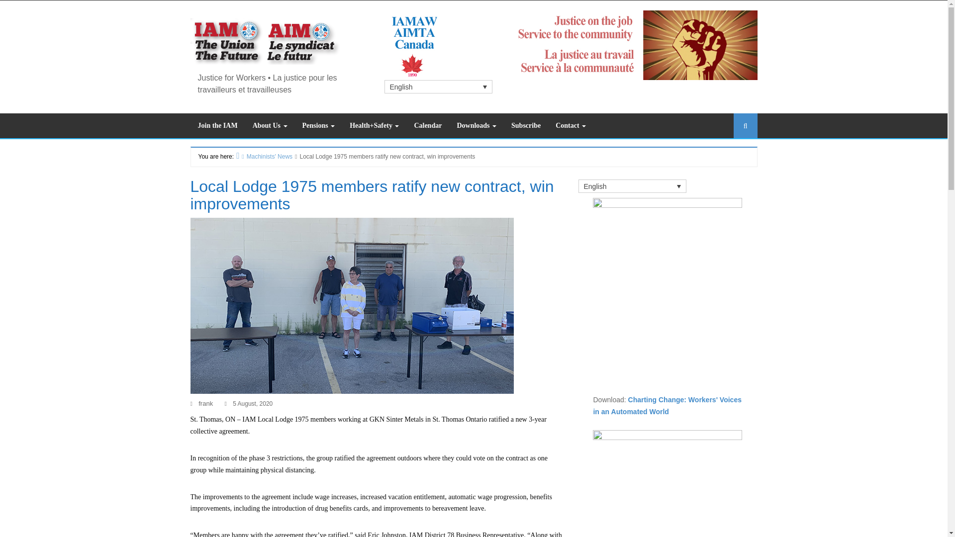 The width and height of the screenshot is (955, 537). I want to click on Subscribe, so click(526, 125).